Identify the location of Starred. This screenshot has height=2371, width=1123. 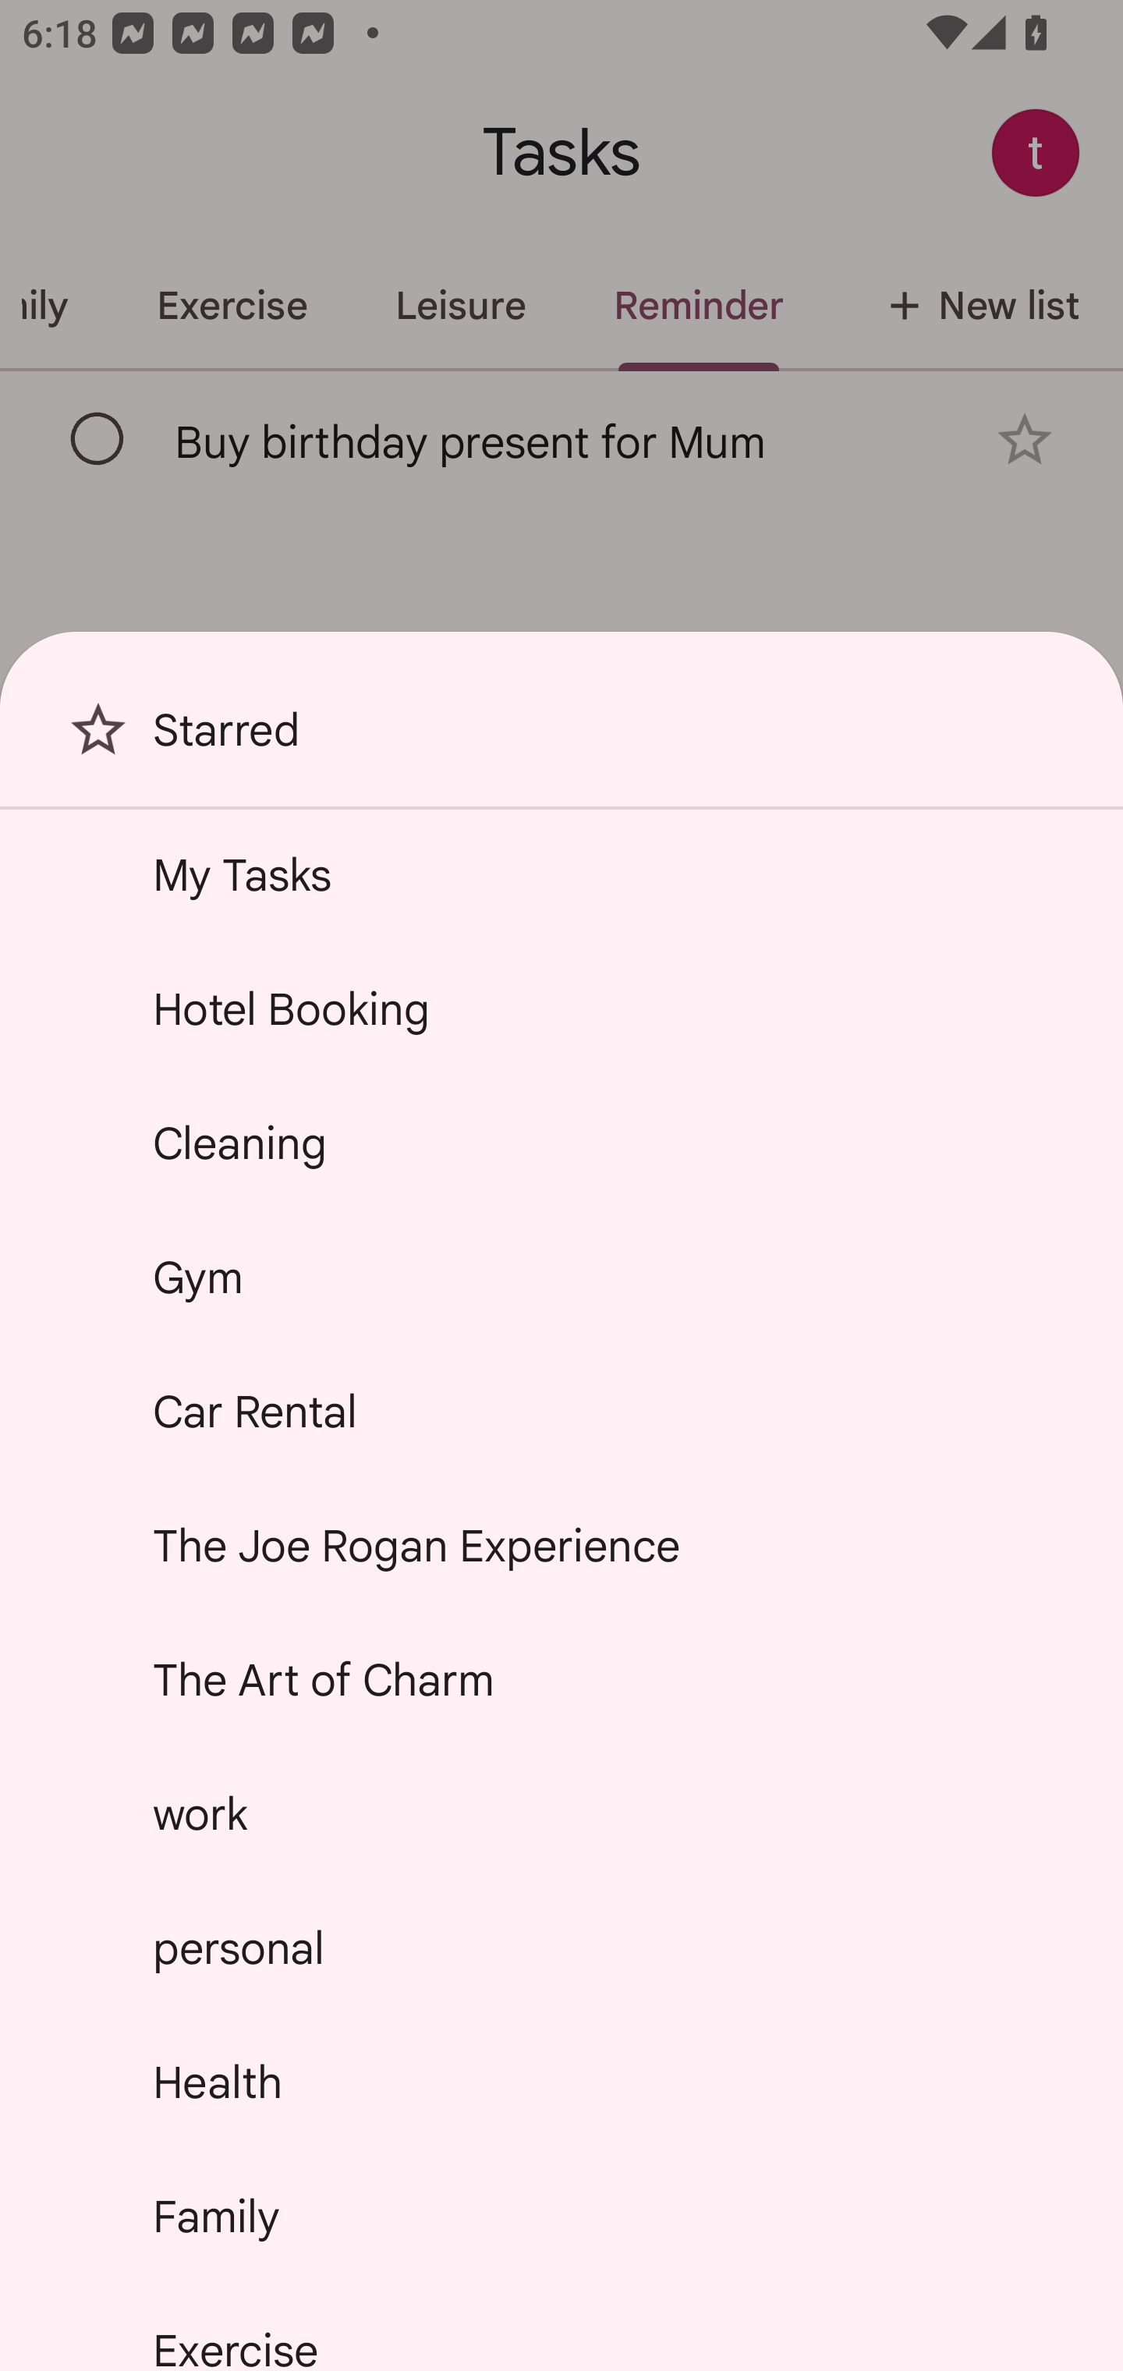
(561, 741).